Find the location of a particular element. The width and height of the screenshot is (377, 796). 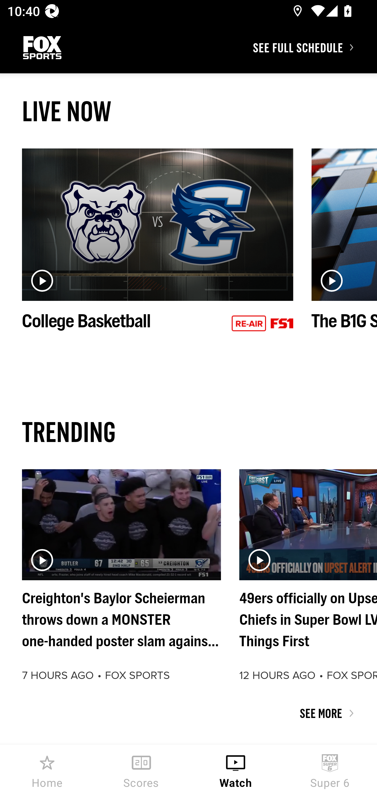

LIVE NOW is located at coordinates (188, 111).